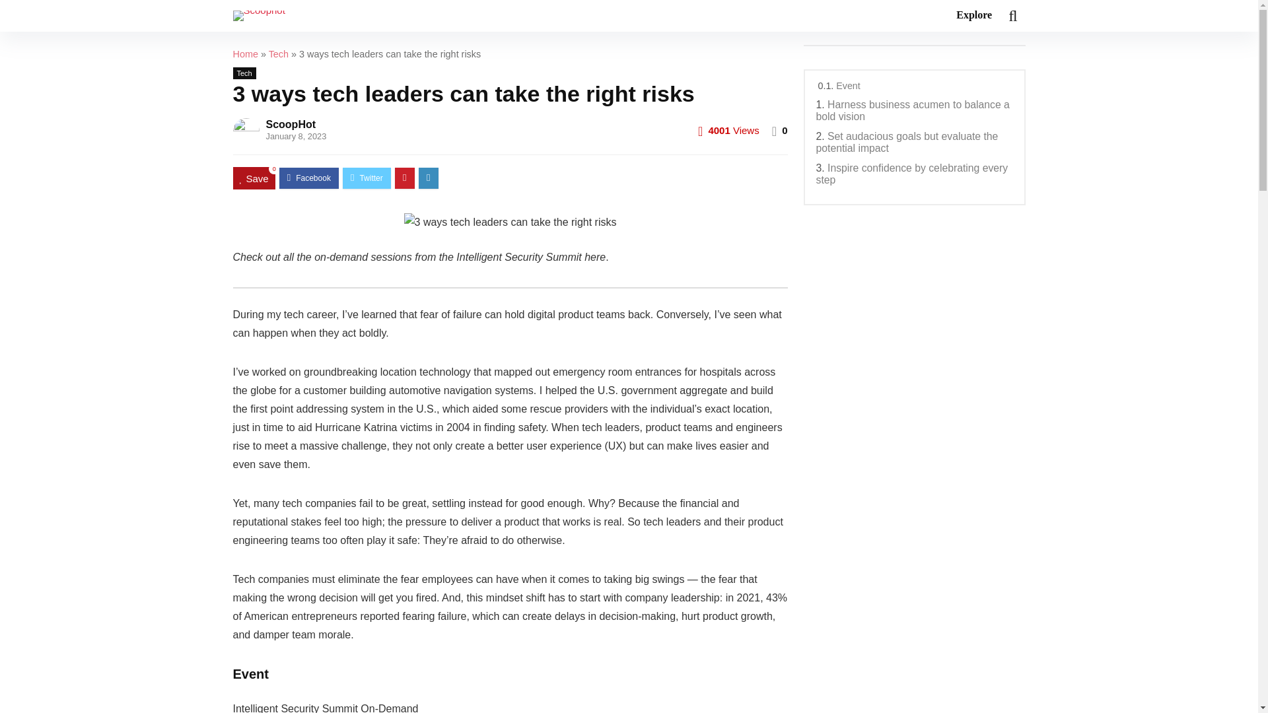  Describe the element at coordinates (913, 110) in the screenshot. I see `Harness business acumen to balance a bold vision` at that location.